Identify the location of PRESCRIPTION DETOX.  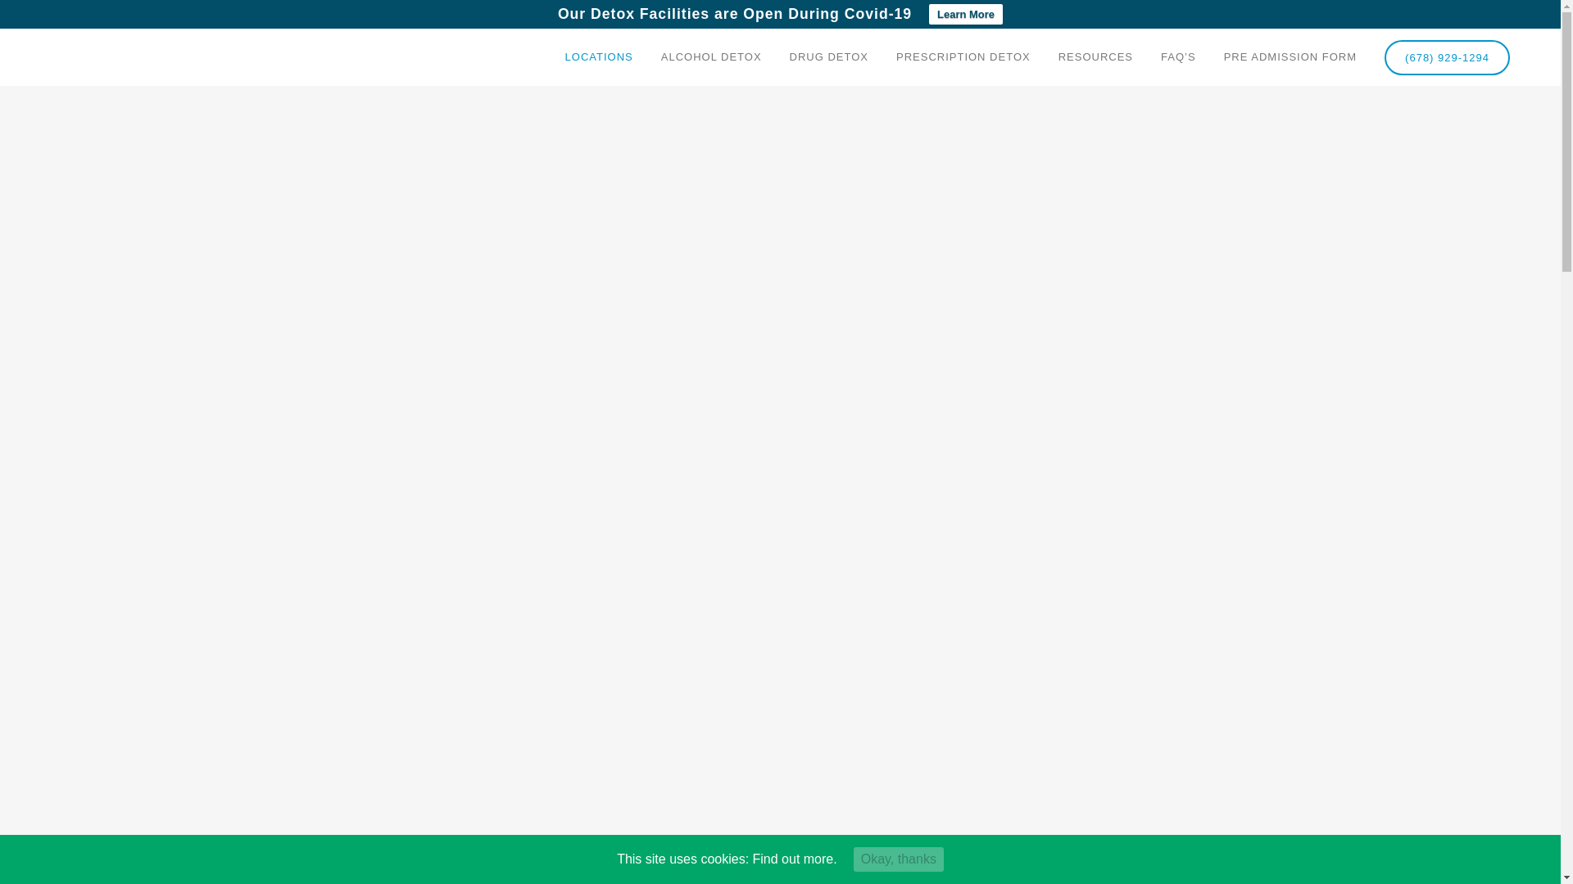
(963, 56).